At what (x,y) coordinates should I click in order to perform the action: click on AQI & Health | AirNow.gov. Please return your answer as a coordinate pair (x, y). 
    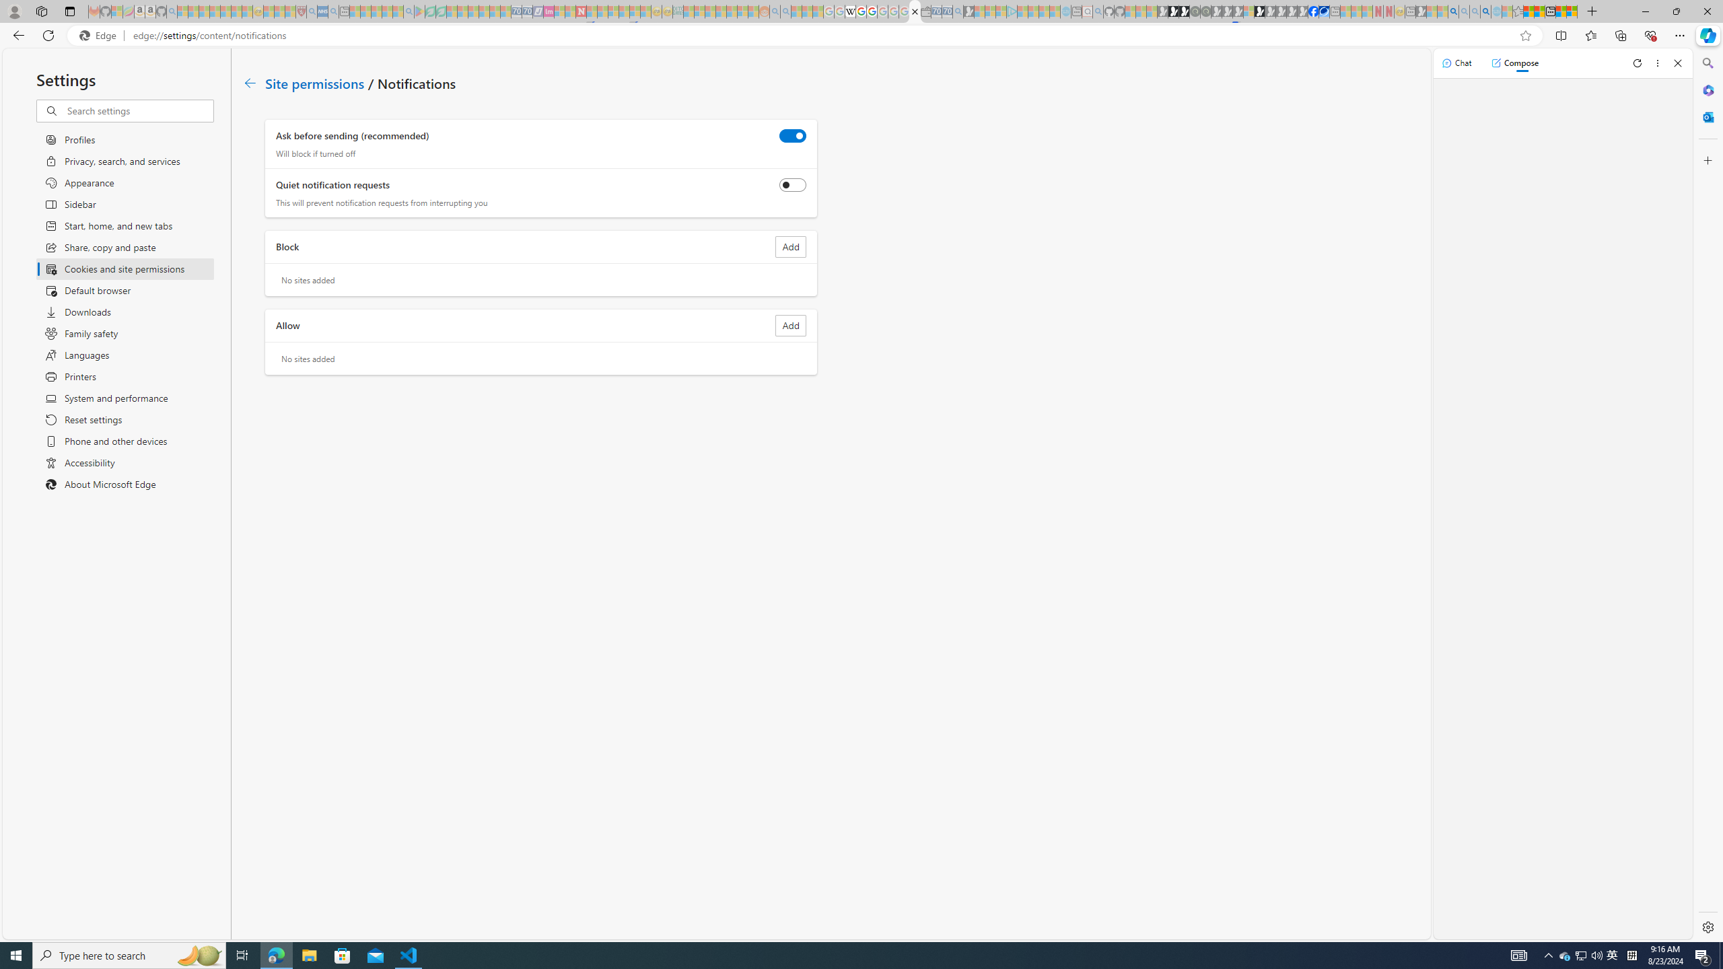
    Looking at the image, I should click on (1324, 11).